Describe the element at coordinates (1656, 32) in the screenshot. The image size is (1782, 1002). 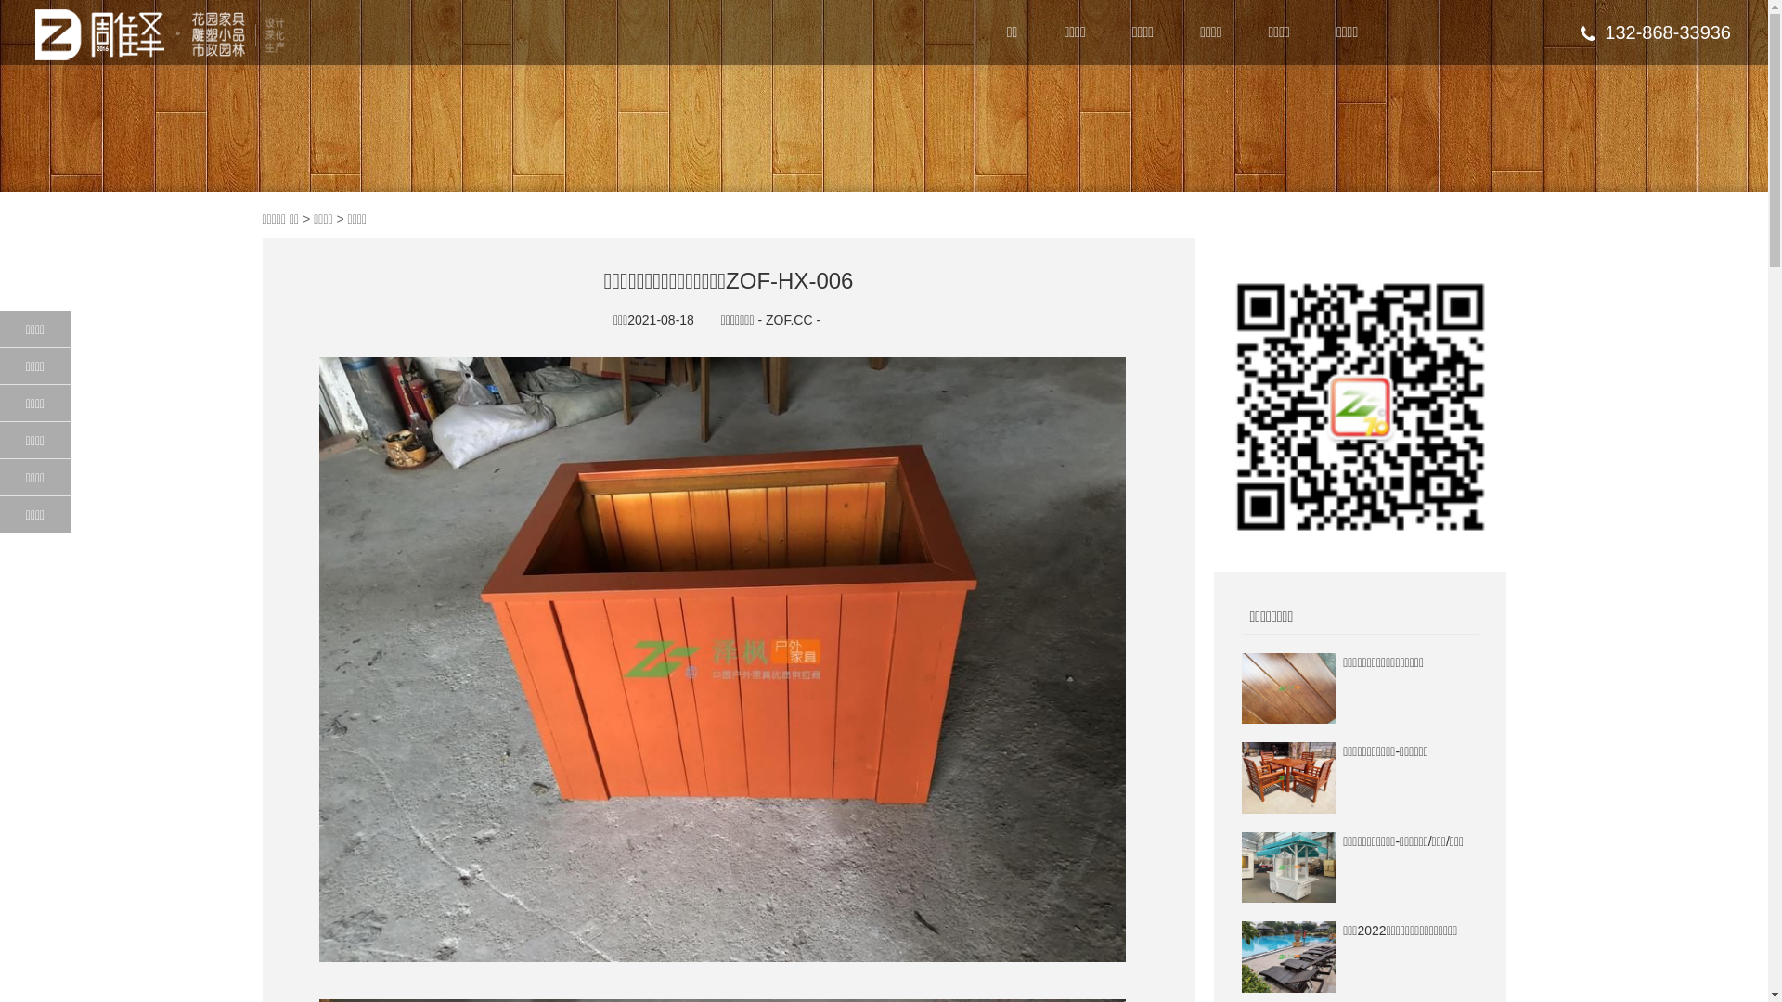
I see `132-868-33936` at that location.